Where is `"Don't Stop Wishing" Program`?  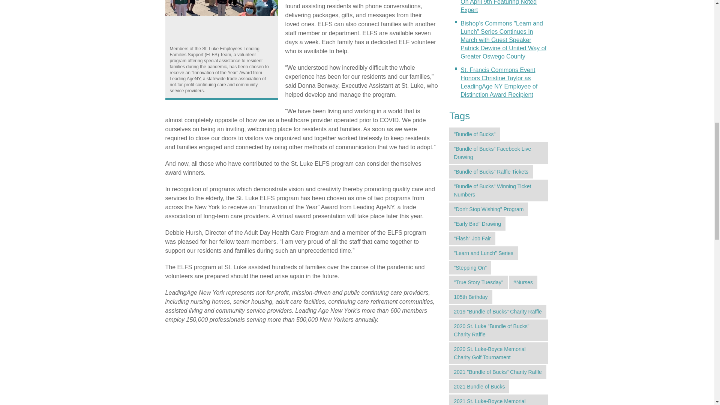 "Don't Stop Wishing" Program is located at coordinates (488, 209).